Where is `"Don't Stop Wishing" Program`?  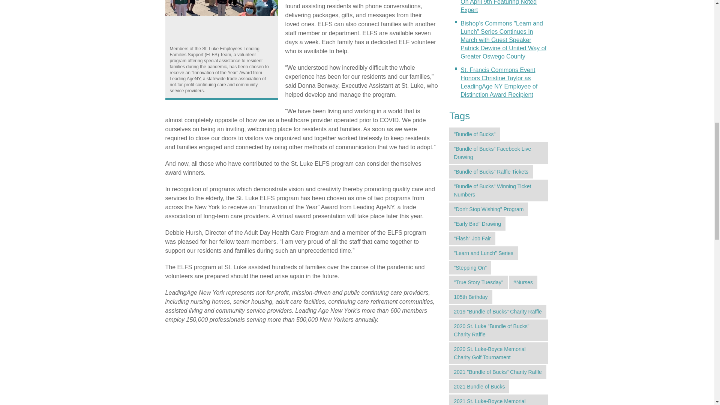 "Don't Stop Wishing" Program is located at coordinates (488, 209).